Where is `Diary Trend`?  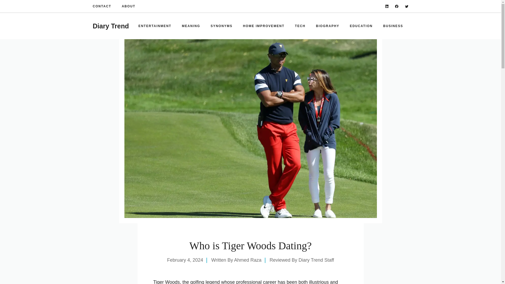
Diary Trend is located at coordinates (110, 26).